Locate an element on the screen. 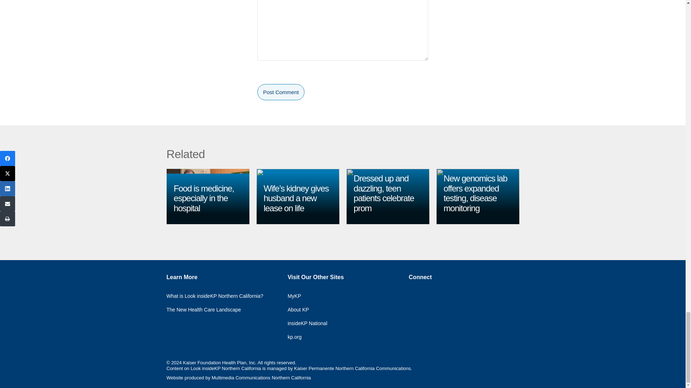  kp.org is located at coordinates (299, 335).